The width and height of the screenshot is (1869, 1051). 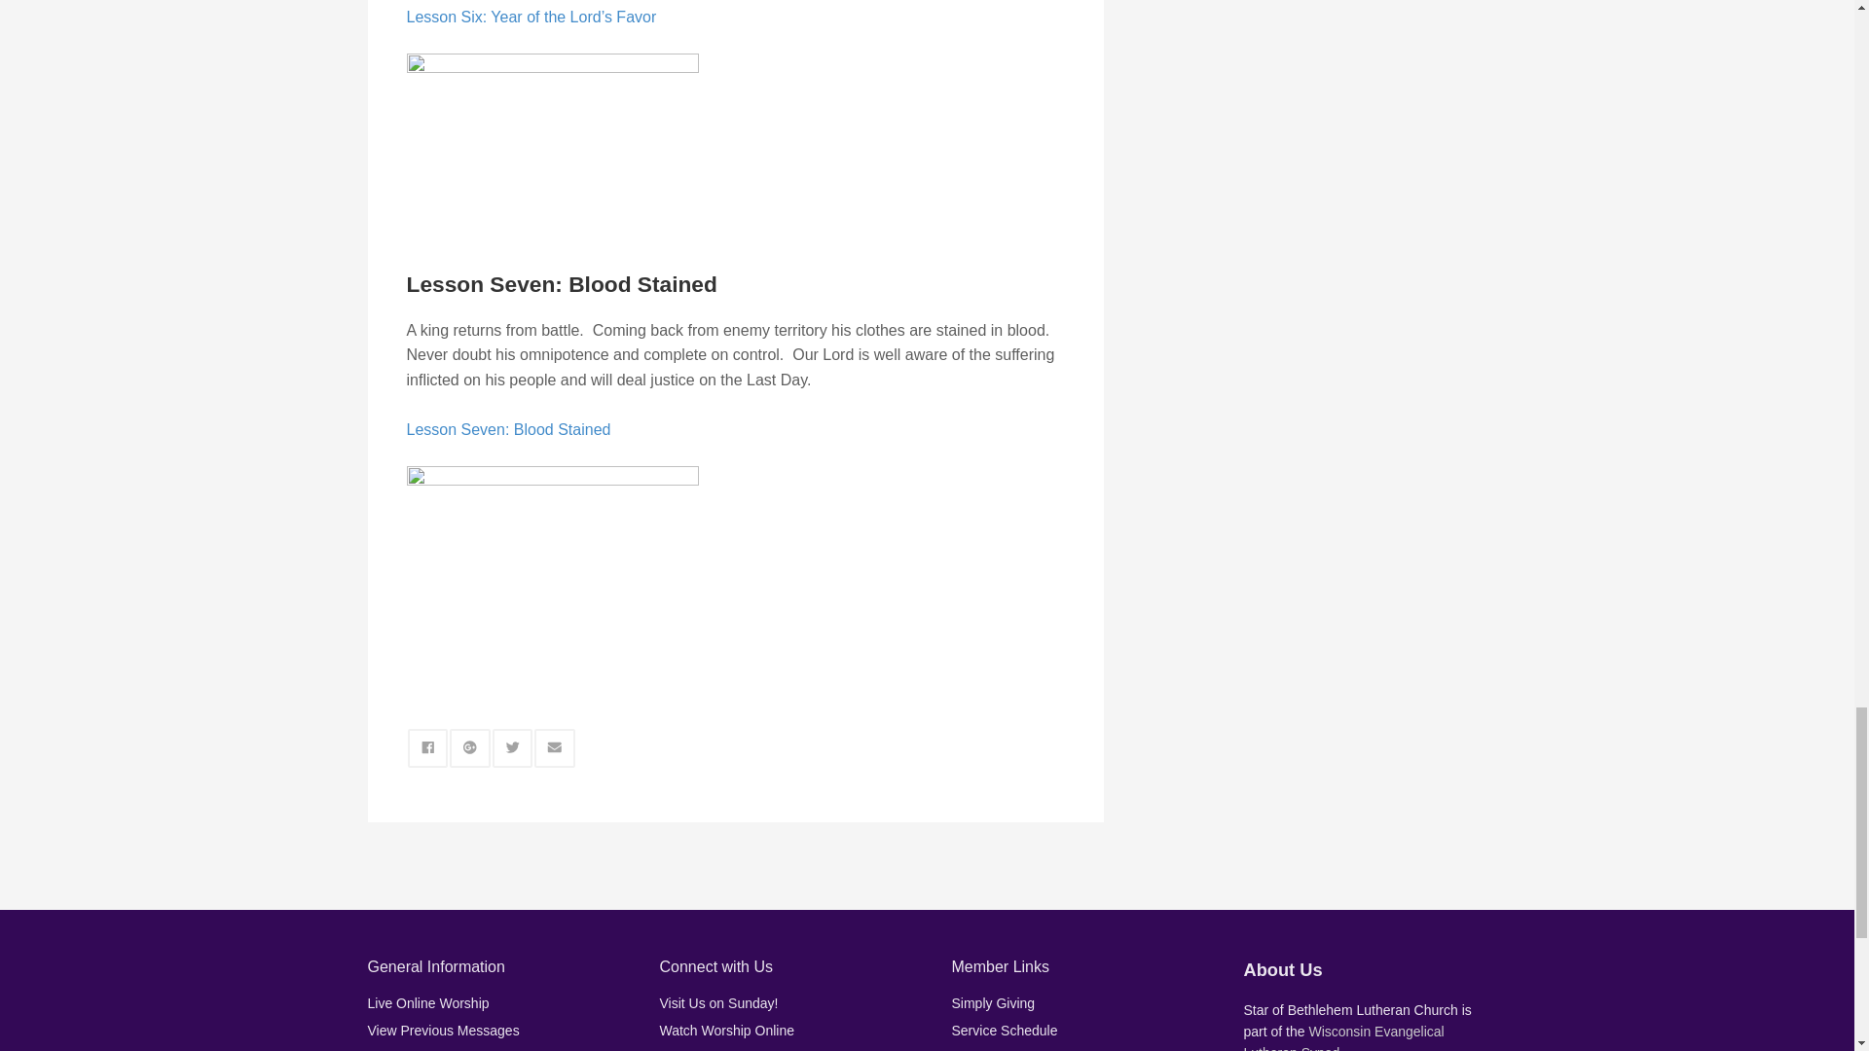 I want to click on Live Online Worship, so click(x=428, y=1002).